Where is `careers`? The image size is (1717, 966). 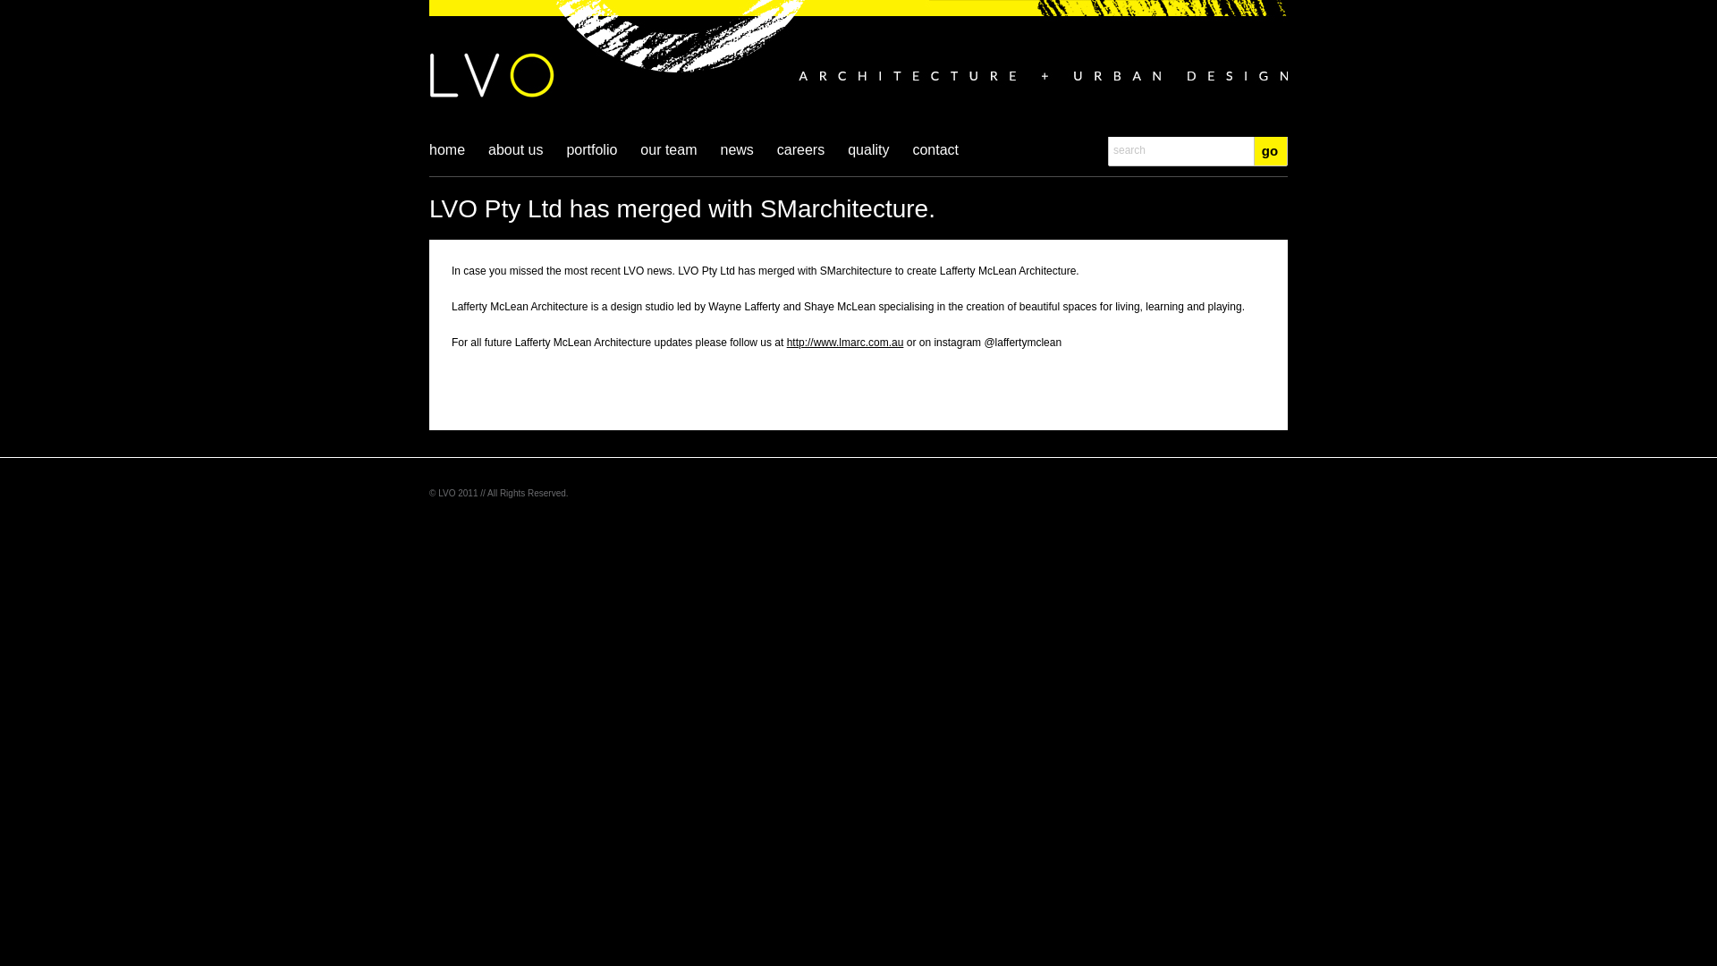 careers is located at coordinates (801, 161).